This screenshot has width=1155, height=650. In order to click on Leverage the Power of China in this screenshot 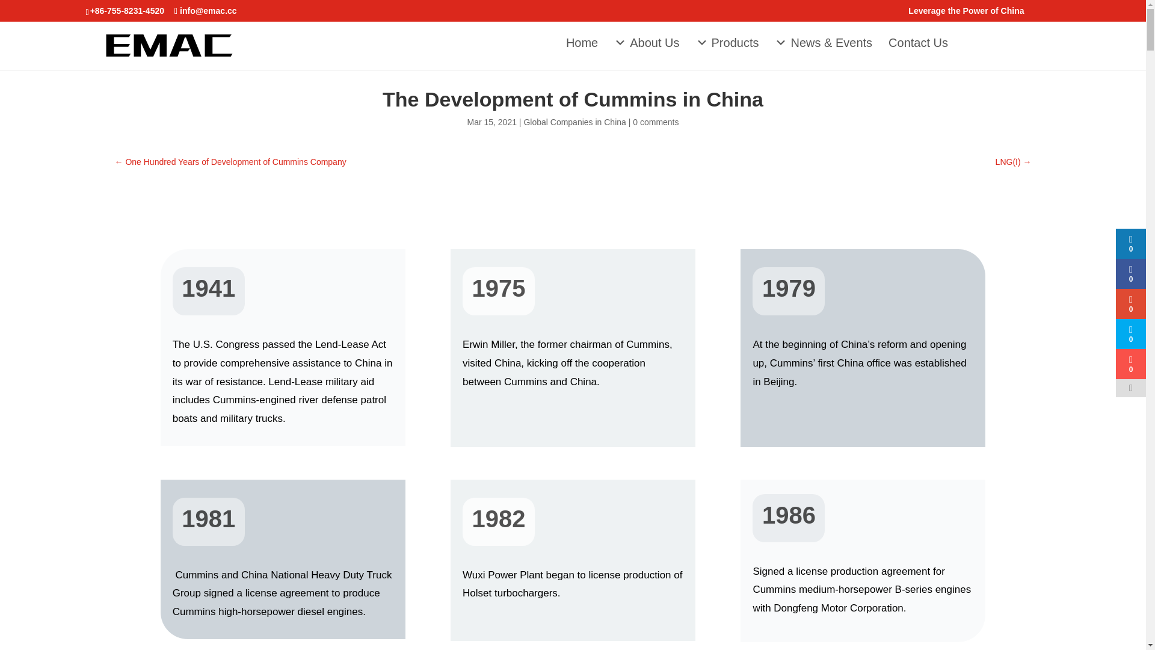, I will do `click(966, 13)`.